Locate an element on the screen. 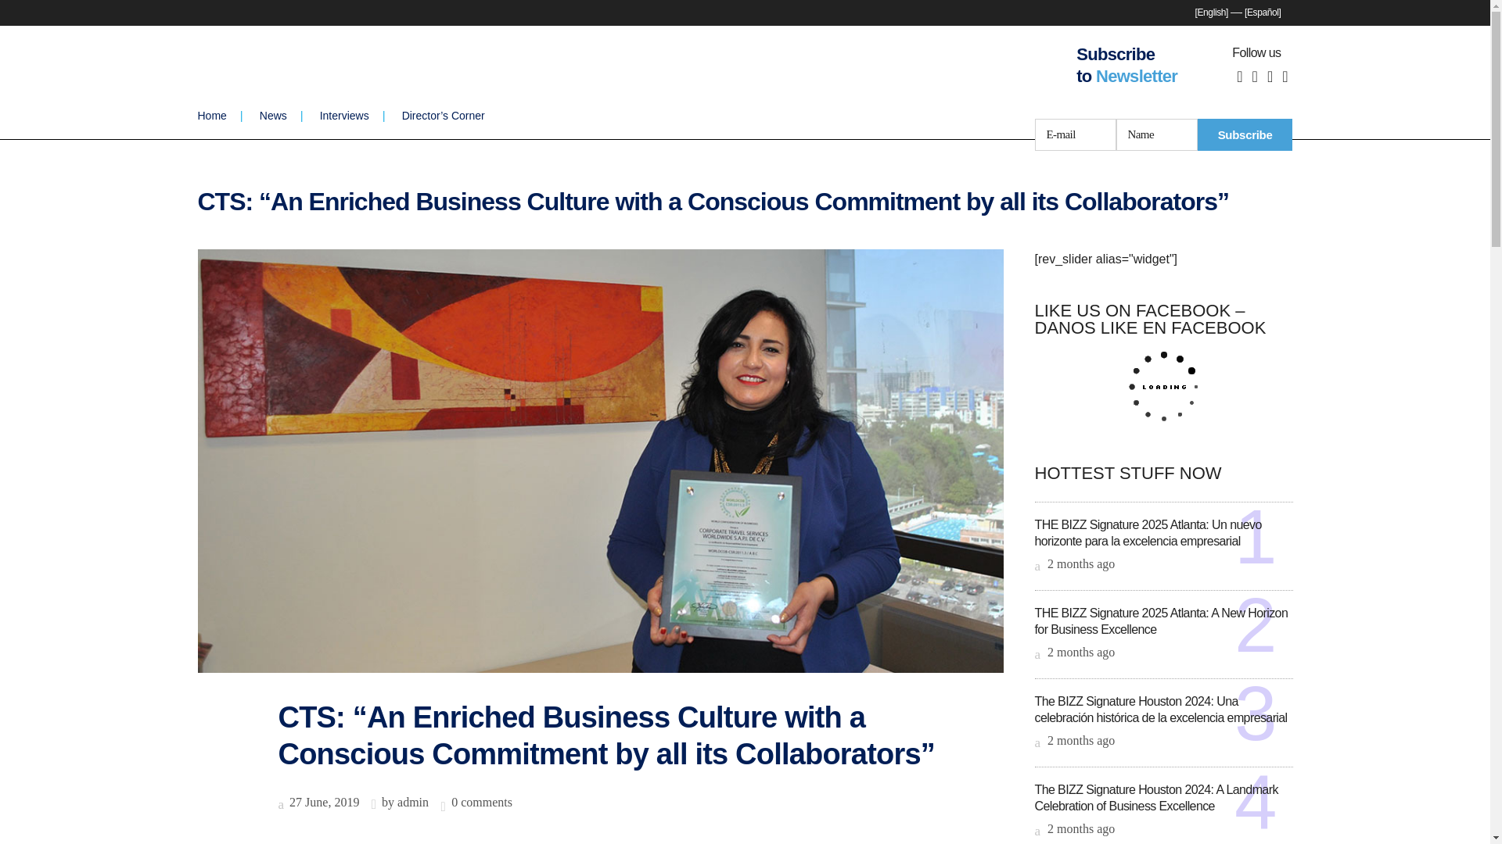 Image resolution: width=1502 pixels, height=844 pixels. News is located at coordinates (272, 116).